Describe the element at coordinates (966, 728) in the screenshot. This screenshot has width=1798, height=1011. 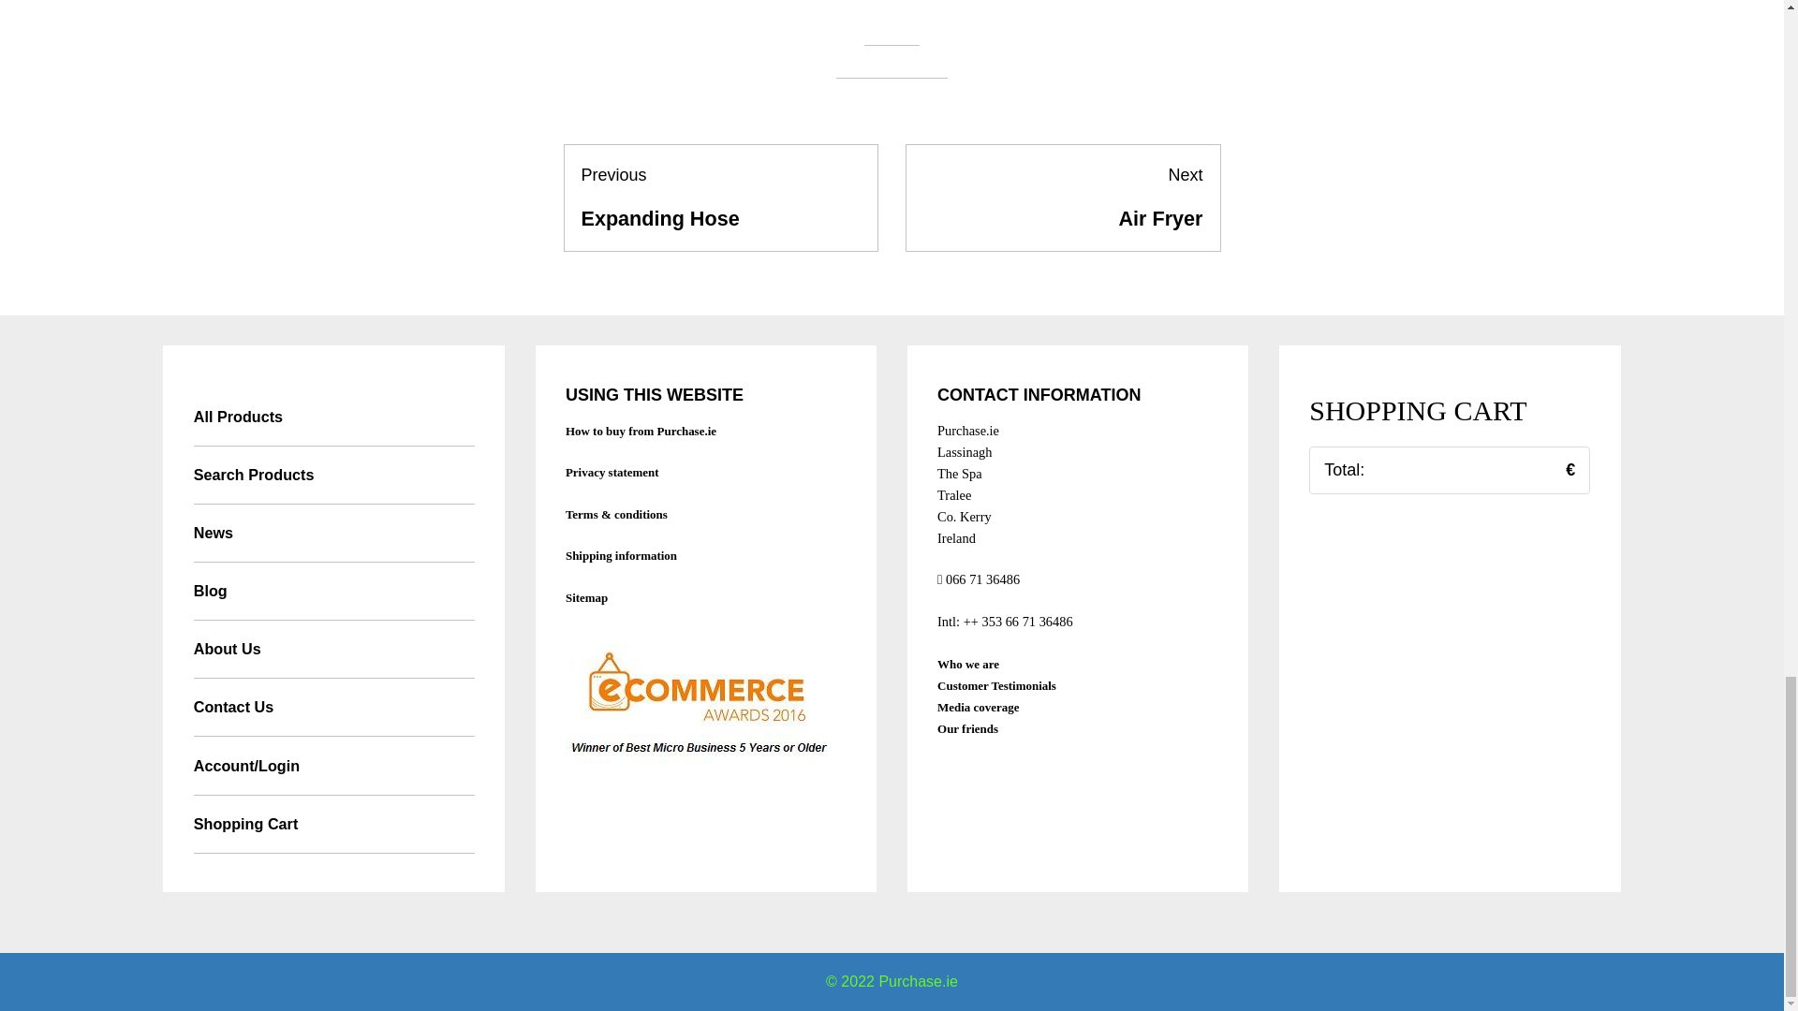
I see `Privacy statement` at that location.